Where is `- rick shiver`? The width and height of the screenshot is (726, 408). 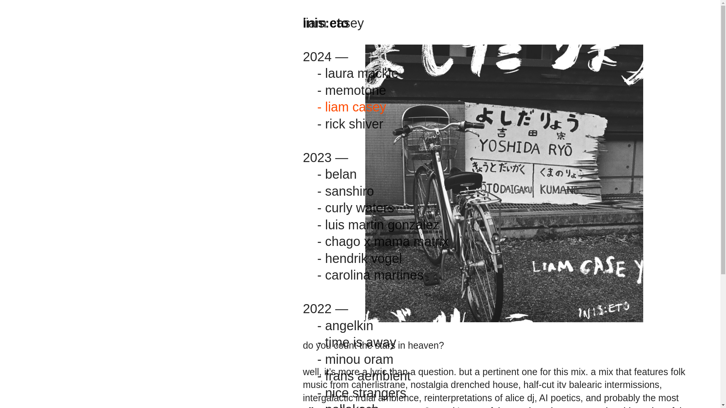
- rick shiver is located at coordinates (354, 133).